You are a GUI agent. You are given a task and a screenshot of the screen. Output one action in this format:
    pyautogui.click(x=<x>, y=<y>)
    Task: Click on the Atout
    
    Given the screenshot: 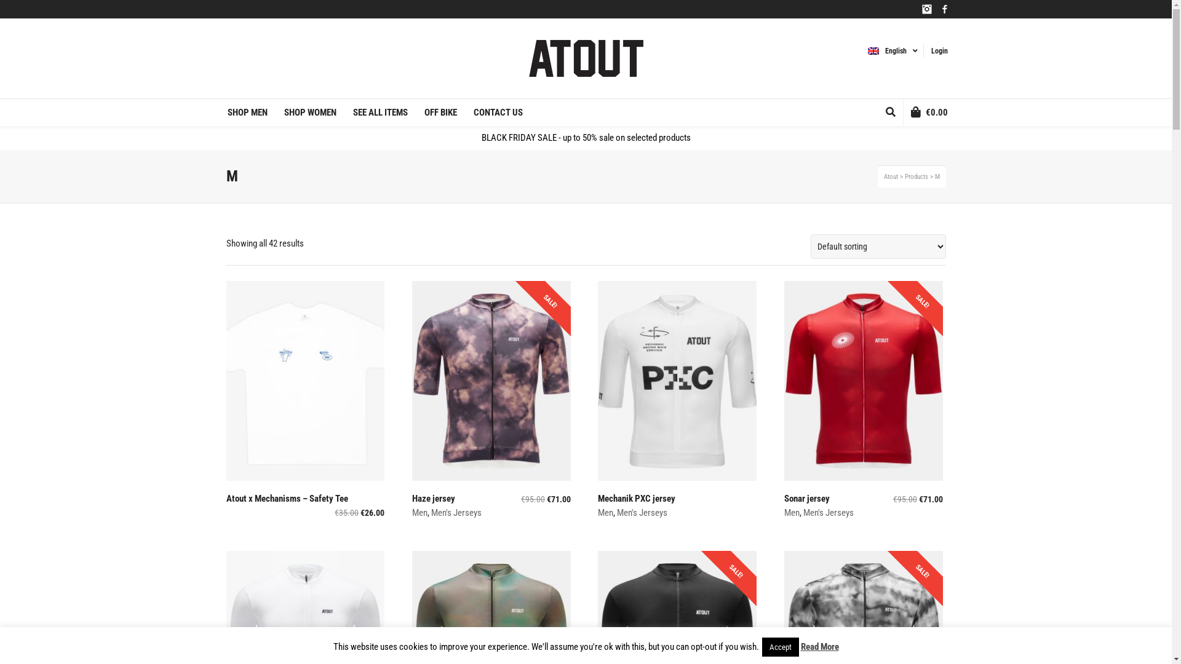 What is the action you would take?
    pyautogui.click(x=891, y=177)
    